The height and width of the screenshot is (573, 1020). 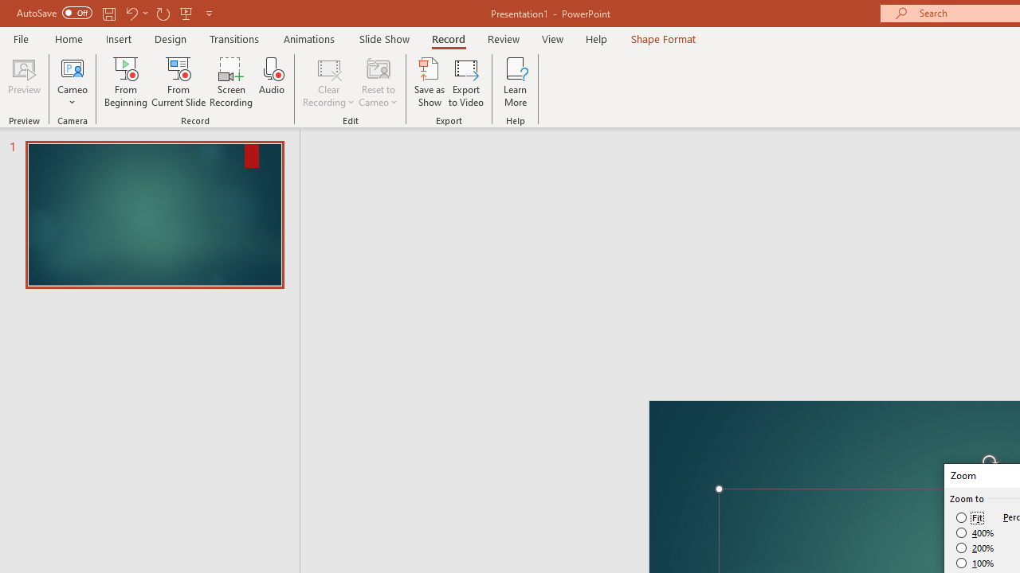 What do you see at coordinates (126, 81) in the screenshot?
I see `From Beginning...` at bounding box center [126, 81].